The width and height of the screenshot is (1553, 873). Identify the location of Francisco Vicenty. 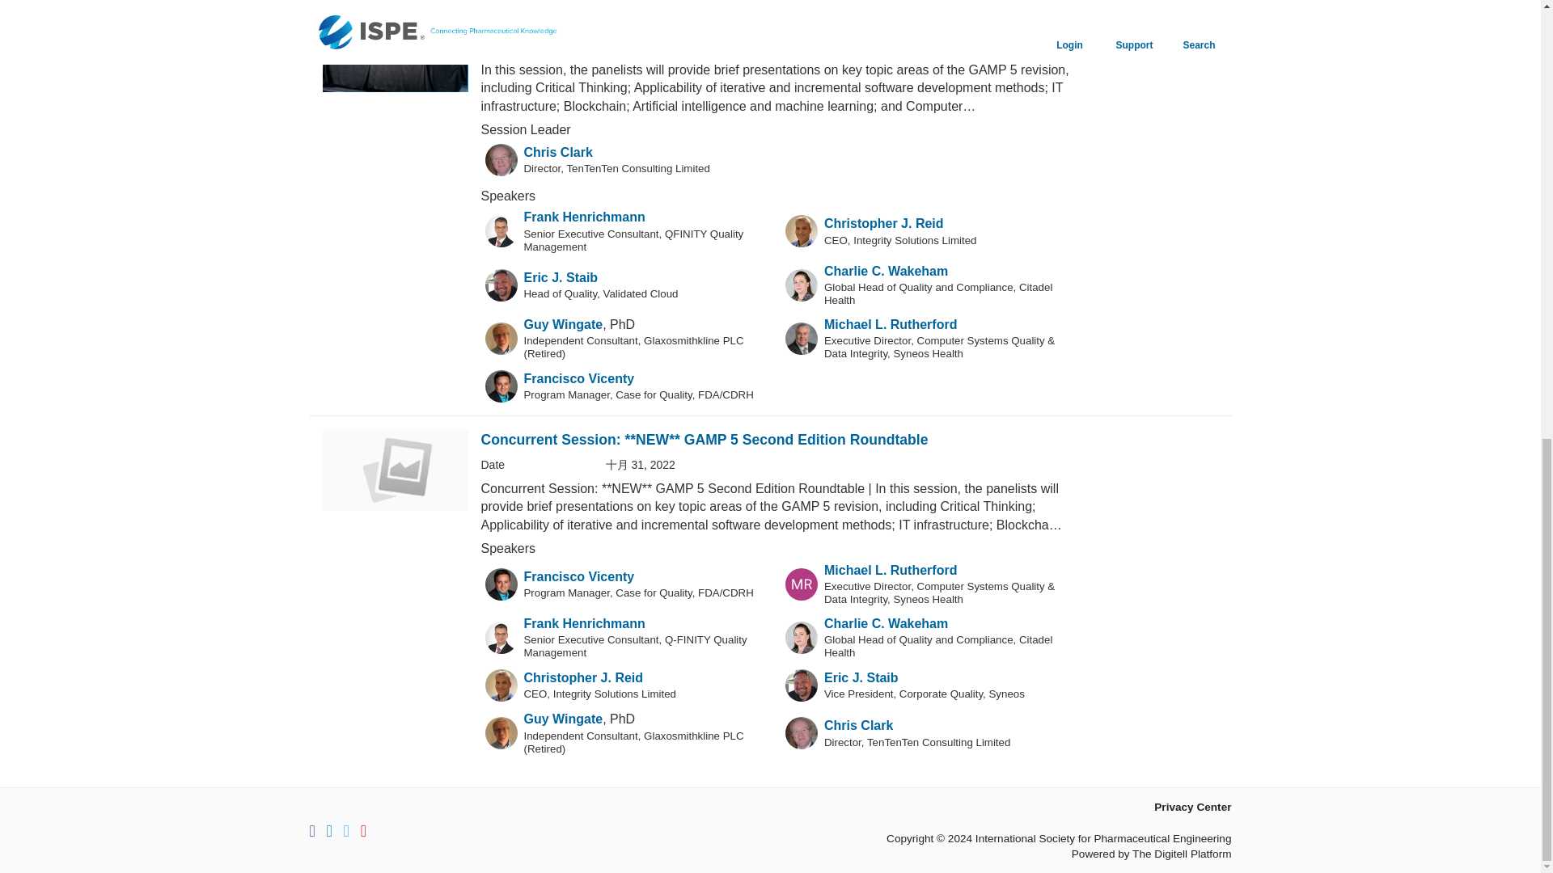
(579, 378).